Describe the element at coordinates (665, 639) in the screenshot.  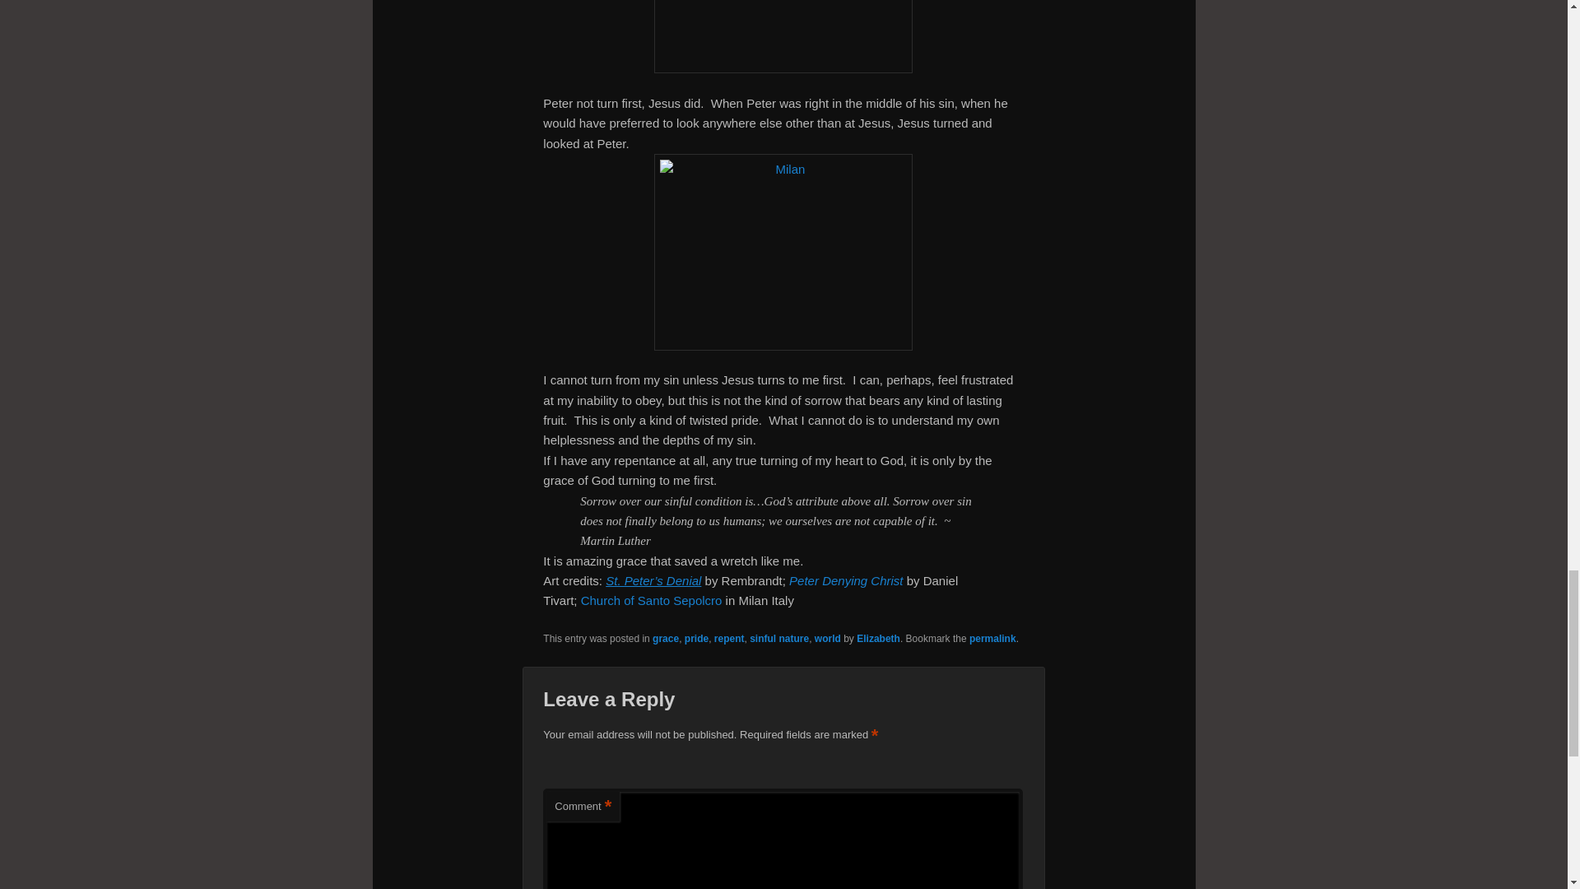
I see `grace` at that location.